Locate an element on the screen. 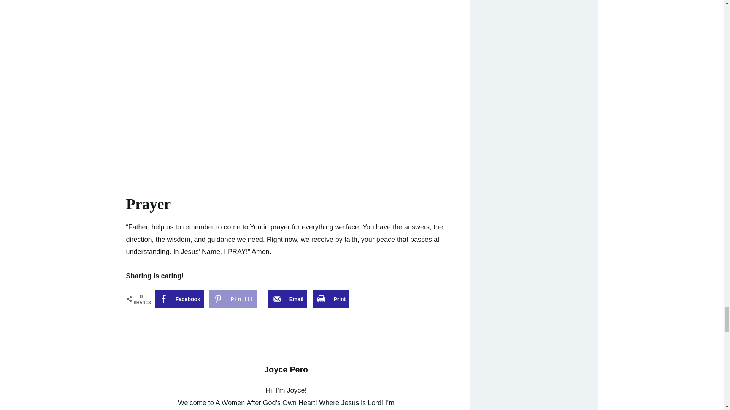 The height and width of the screenshot is (410, 730). Share on Facebook is located at coordinates (179, 299).